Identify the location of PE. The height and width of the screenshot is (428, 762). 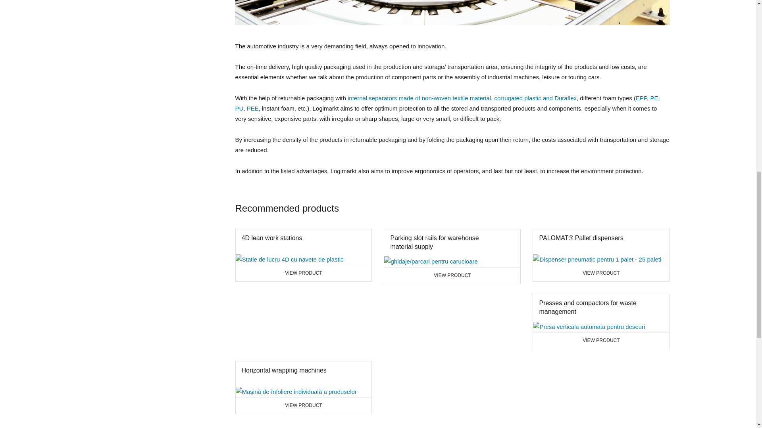
(589, 327).